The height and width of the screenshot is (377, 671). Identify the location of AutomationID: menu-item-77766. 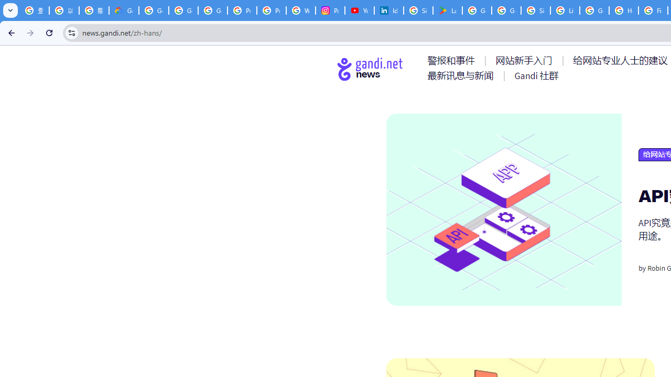
(462, 75).